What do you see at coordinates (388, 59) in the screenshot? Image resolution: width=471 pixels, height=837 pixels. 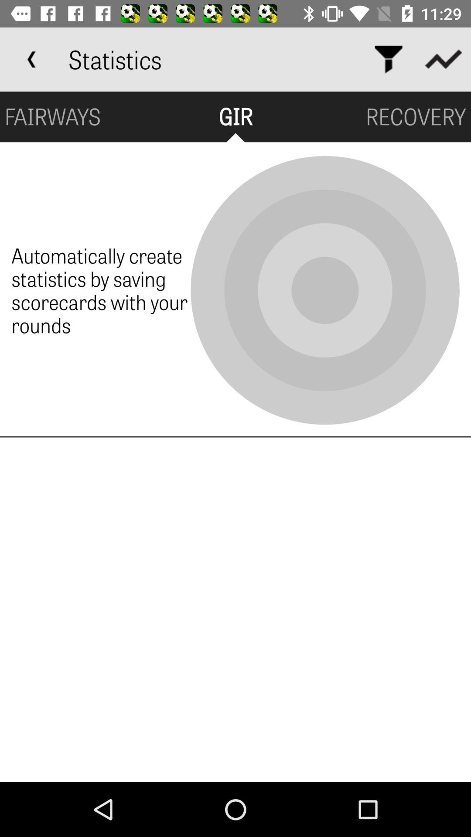 I see `press the app to the right of the statistics` at bounding box center [388, 59].